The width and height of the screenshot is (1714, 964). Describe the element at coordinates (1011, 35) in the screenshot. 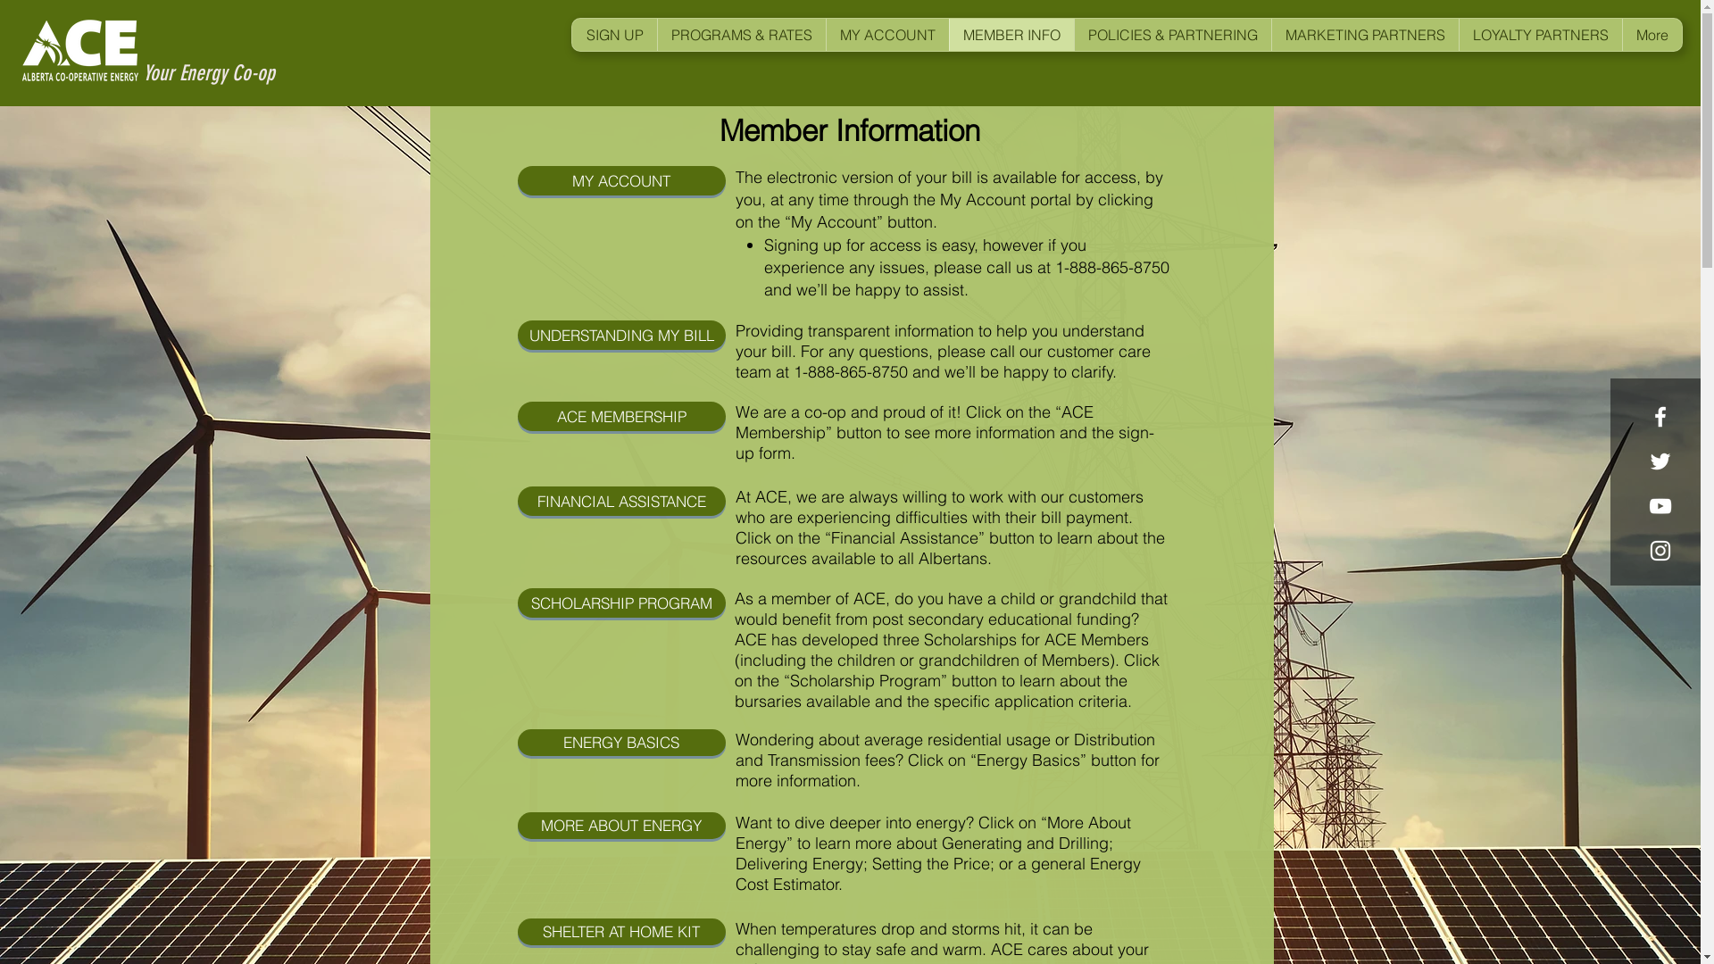

I see `MEMBER INFO` at that location.